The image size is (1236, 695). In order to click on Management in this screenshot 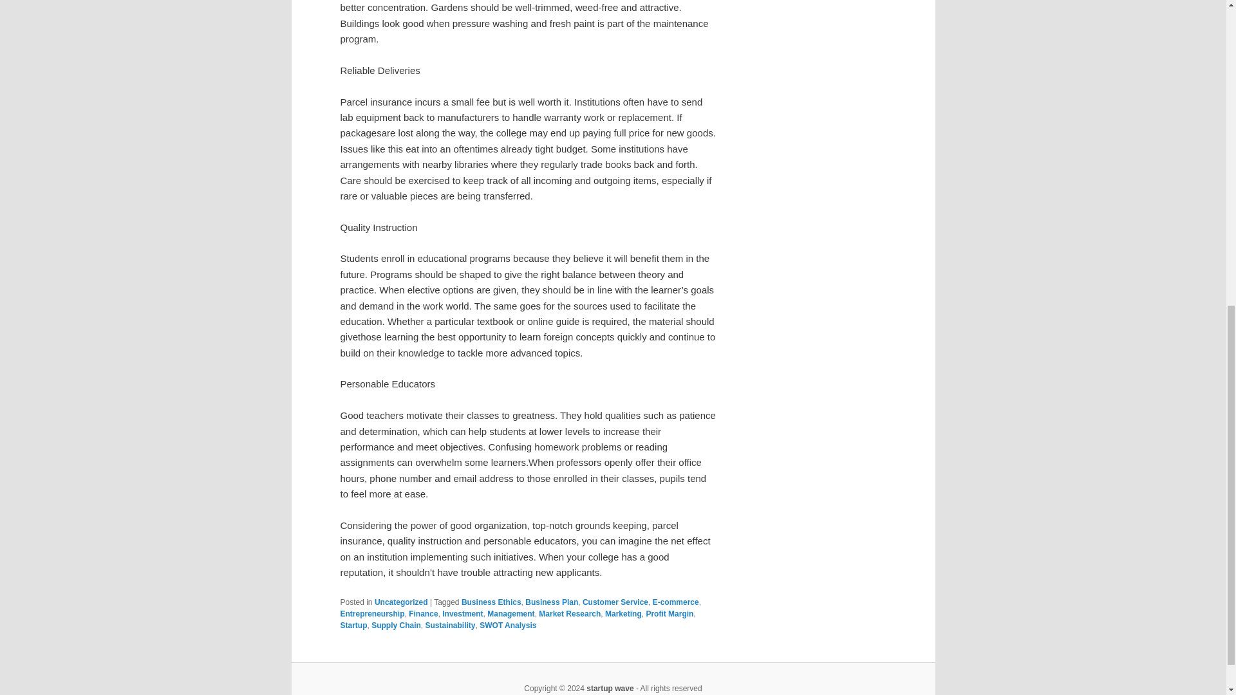, I will do `click(510, 614)`.